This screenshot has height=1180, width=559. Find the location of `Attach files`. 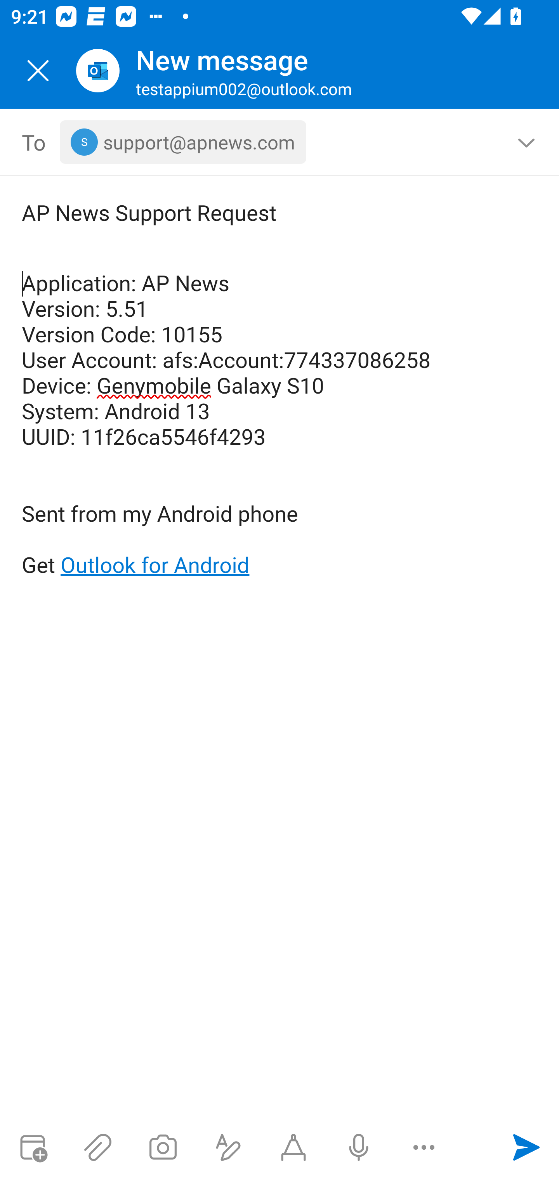

Attach files is located at coordinates (98, 1147).